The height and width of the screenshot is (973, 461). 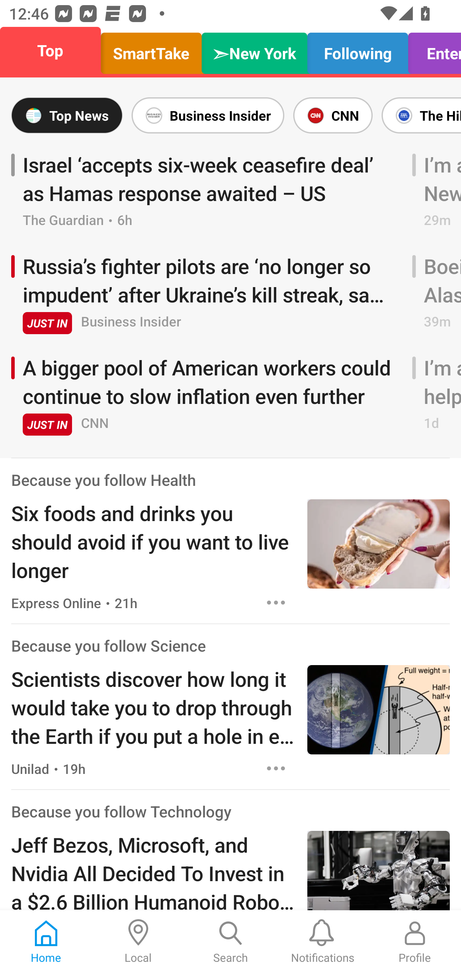 I want to click on Business Insider, so click(x=208, y=115).